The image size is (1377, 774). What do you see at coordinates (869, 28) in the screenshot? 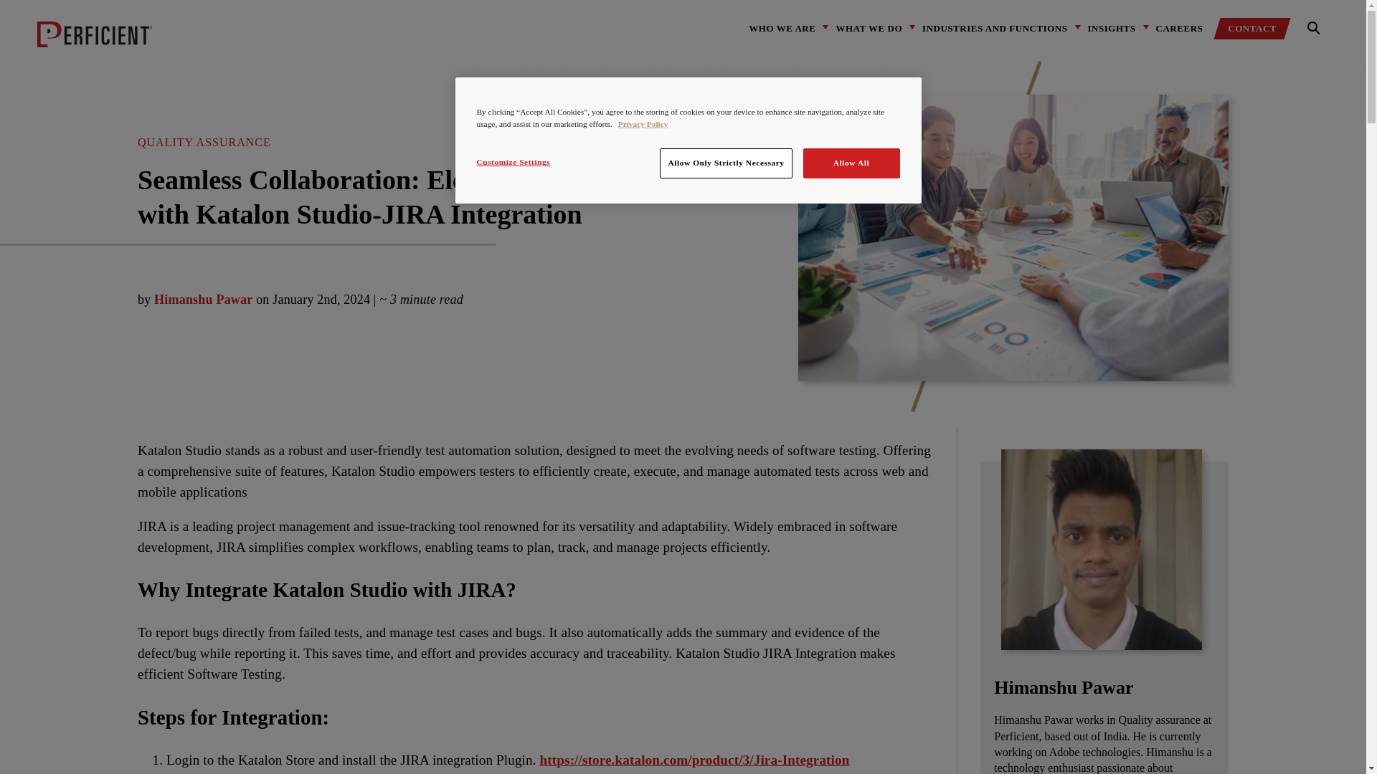
I see `WHAT WE DO` at bounding box center [869, 28].